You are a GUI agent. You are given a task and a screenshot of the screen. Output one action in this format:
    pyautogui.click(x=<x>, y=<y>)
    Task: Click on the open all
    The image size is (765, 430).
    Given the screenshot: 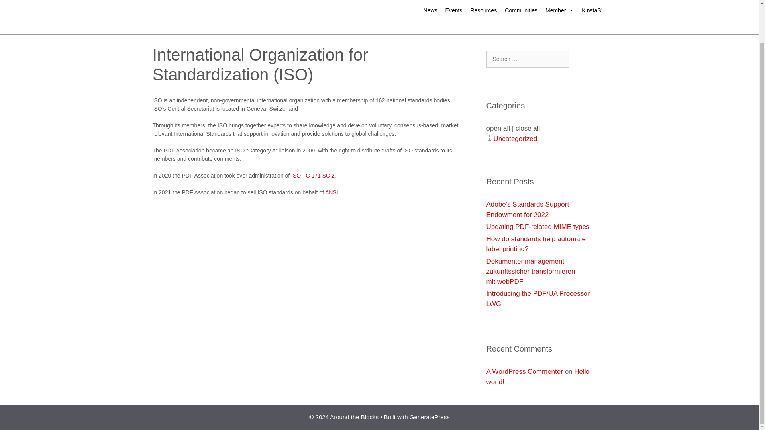 What is the action you would take?
    pyautogui.click(x=498, y=128)
    